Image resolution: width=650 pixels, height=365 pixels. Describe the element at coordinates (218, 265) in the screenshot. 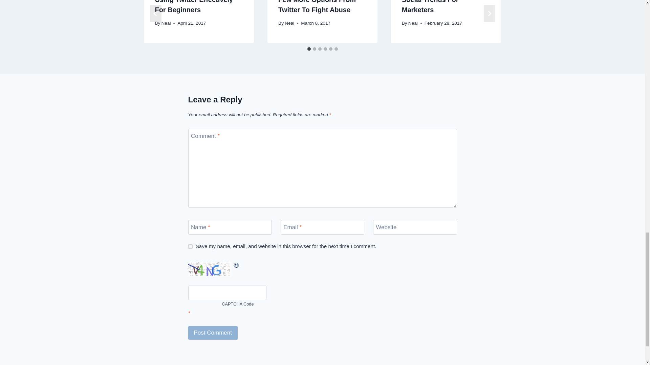

I see `Refresh` at that location.